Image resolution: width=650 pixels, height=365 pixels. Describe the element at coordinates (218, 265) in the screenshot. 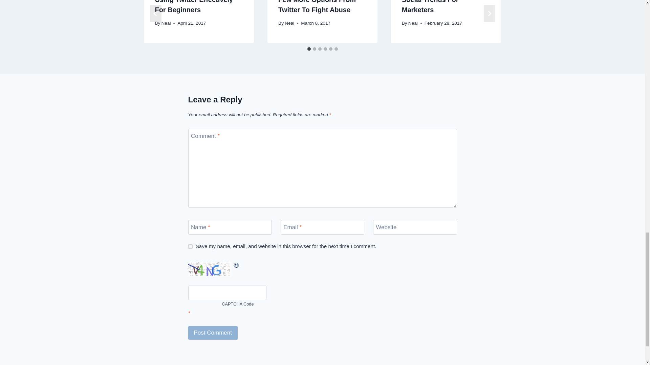

I see `Refresh` at that location.